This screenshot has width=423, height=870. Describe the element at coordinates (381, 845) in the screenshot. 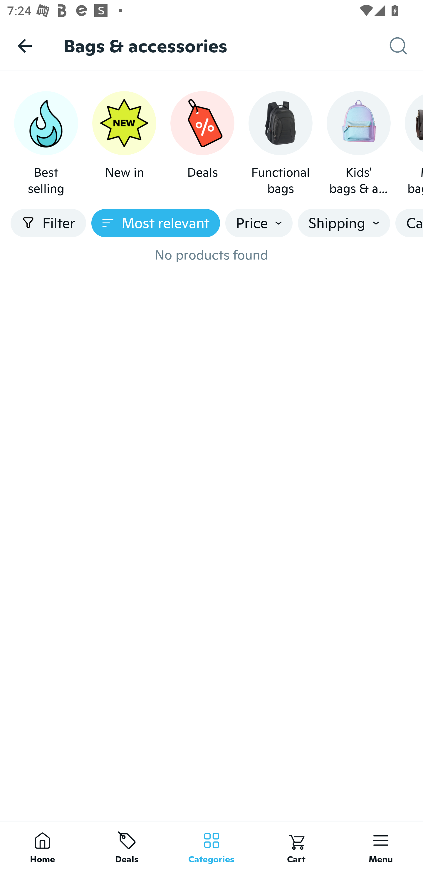

I see `Menu` at that location.